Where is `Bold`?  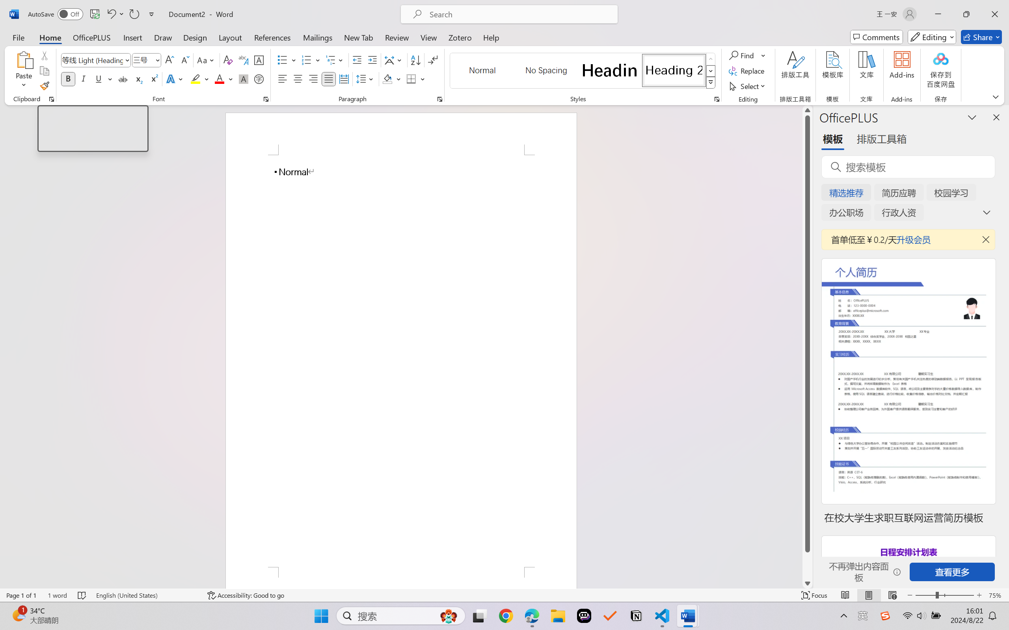 Bold is located at coordinates (69, 79).